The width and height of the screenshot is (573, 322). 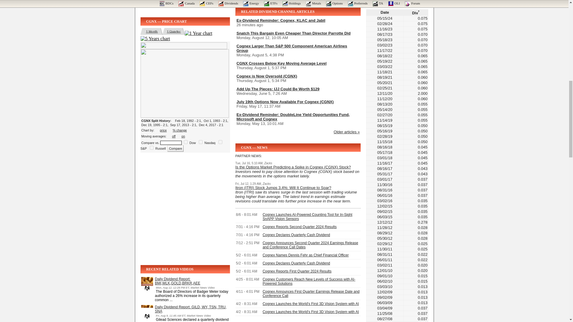 I want to click on price, so click(x=163, y=130).